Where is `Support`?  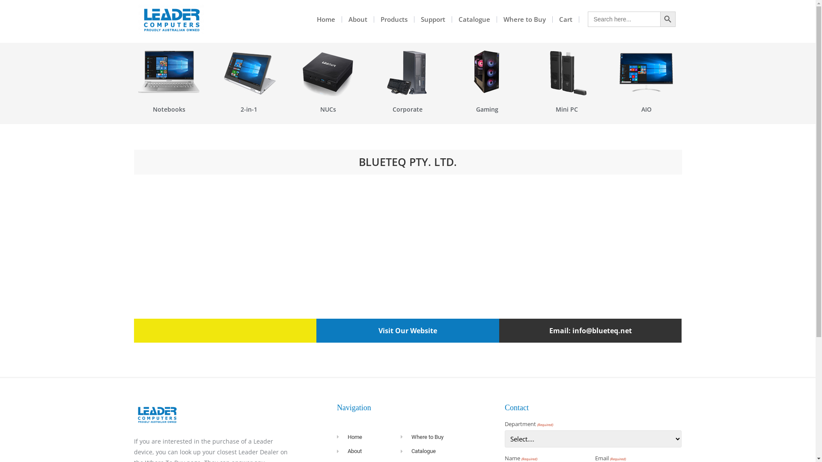 Support is located at coordinates (433, 20).